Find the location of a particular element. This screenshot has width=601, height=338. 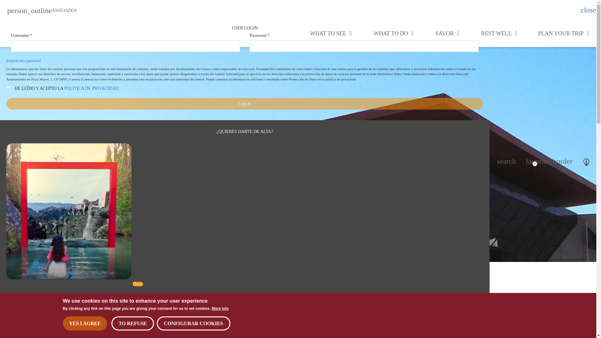

WHAT TO DO is located at coordinates (393, 33).